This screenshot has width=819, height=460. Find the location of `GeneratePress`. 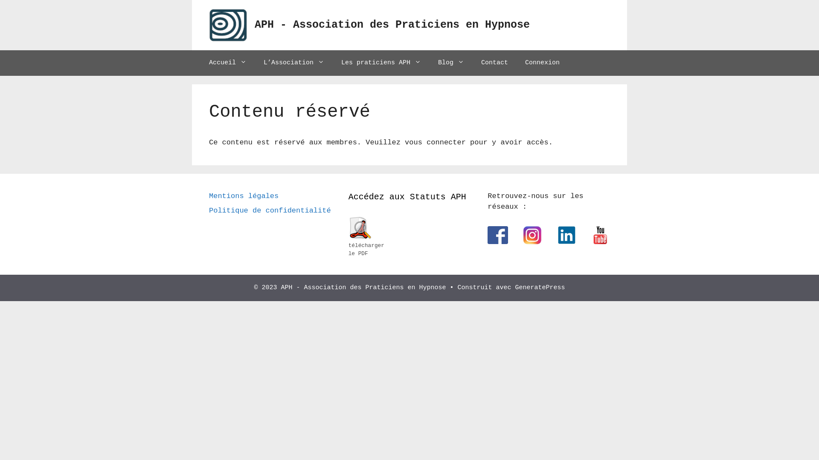

GeneratePress is located at coordinates (540, 288).